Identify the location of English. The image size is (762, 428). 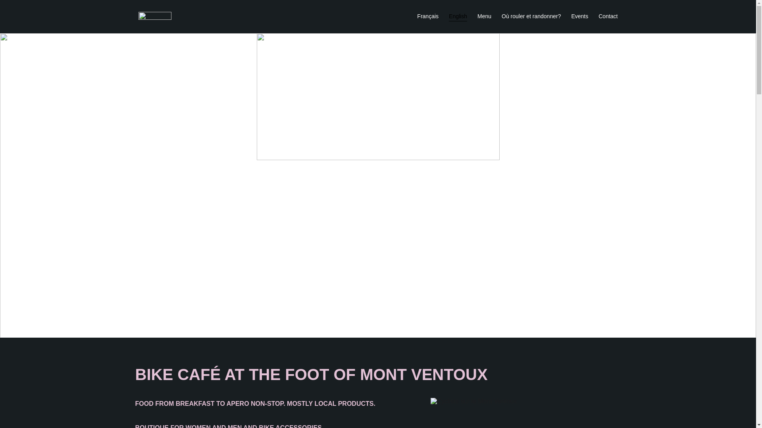
(458, 17).